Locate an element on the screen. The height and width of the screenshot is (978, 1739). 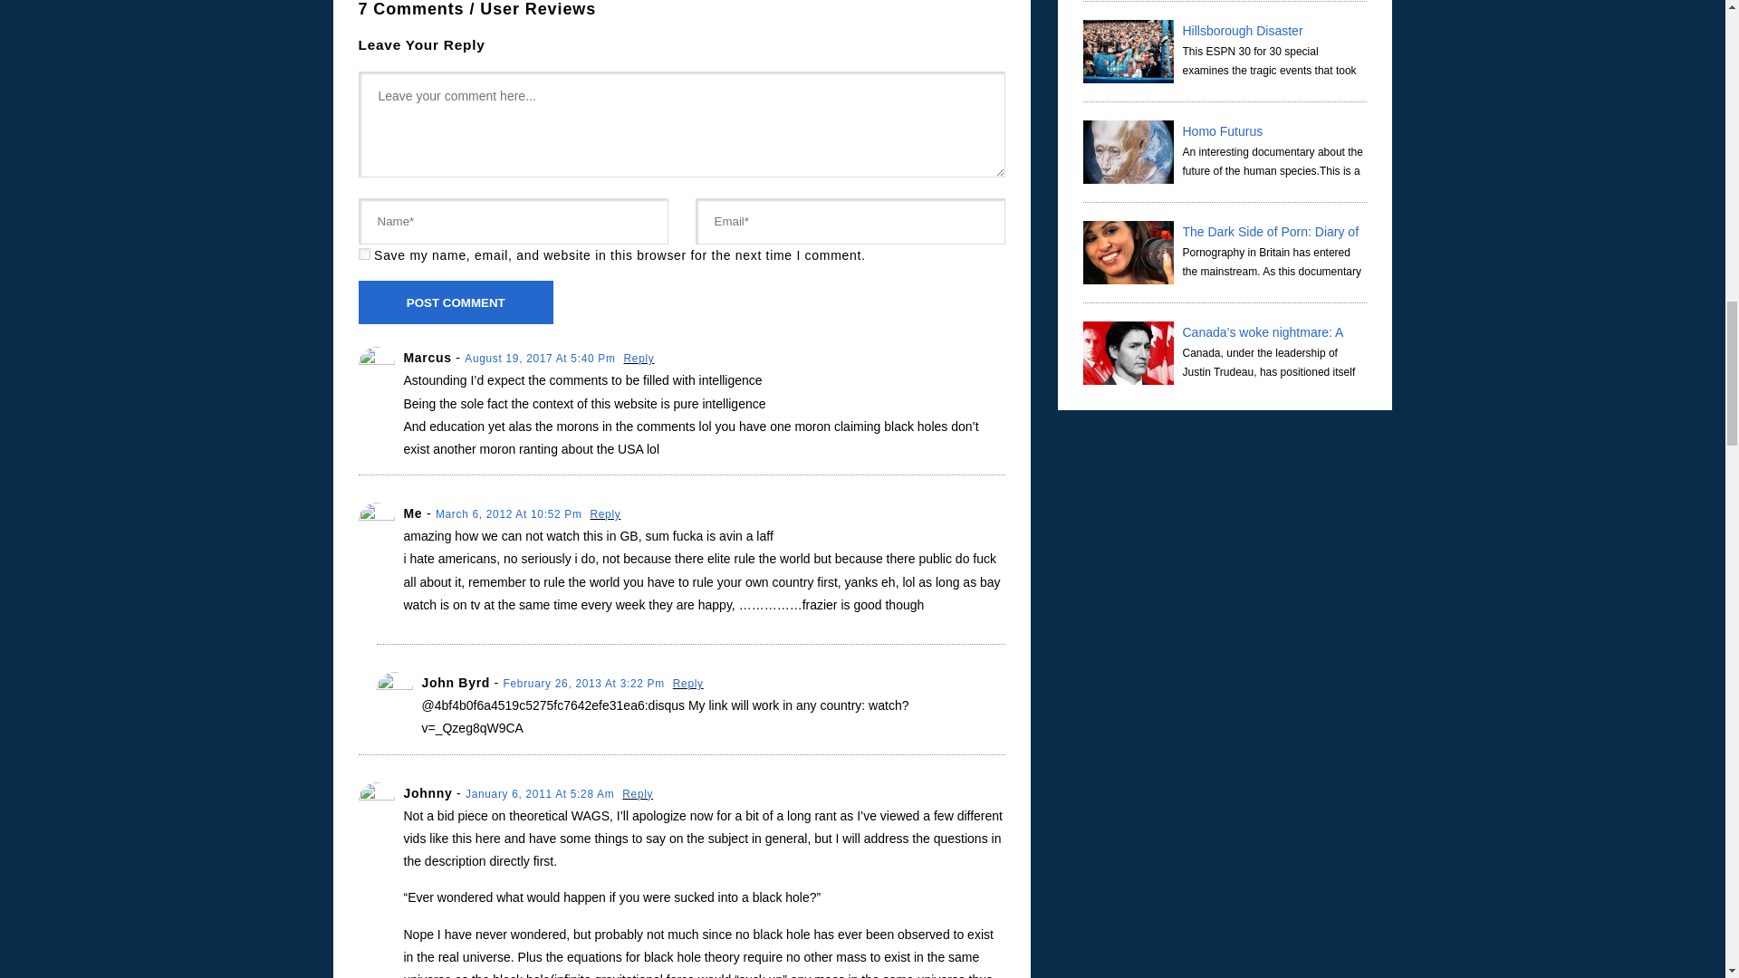
yes is located at coordinates (364, 254).